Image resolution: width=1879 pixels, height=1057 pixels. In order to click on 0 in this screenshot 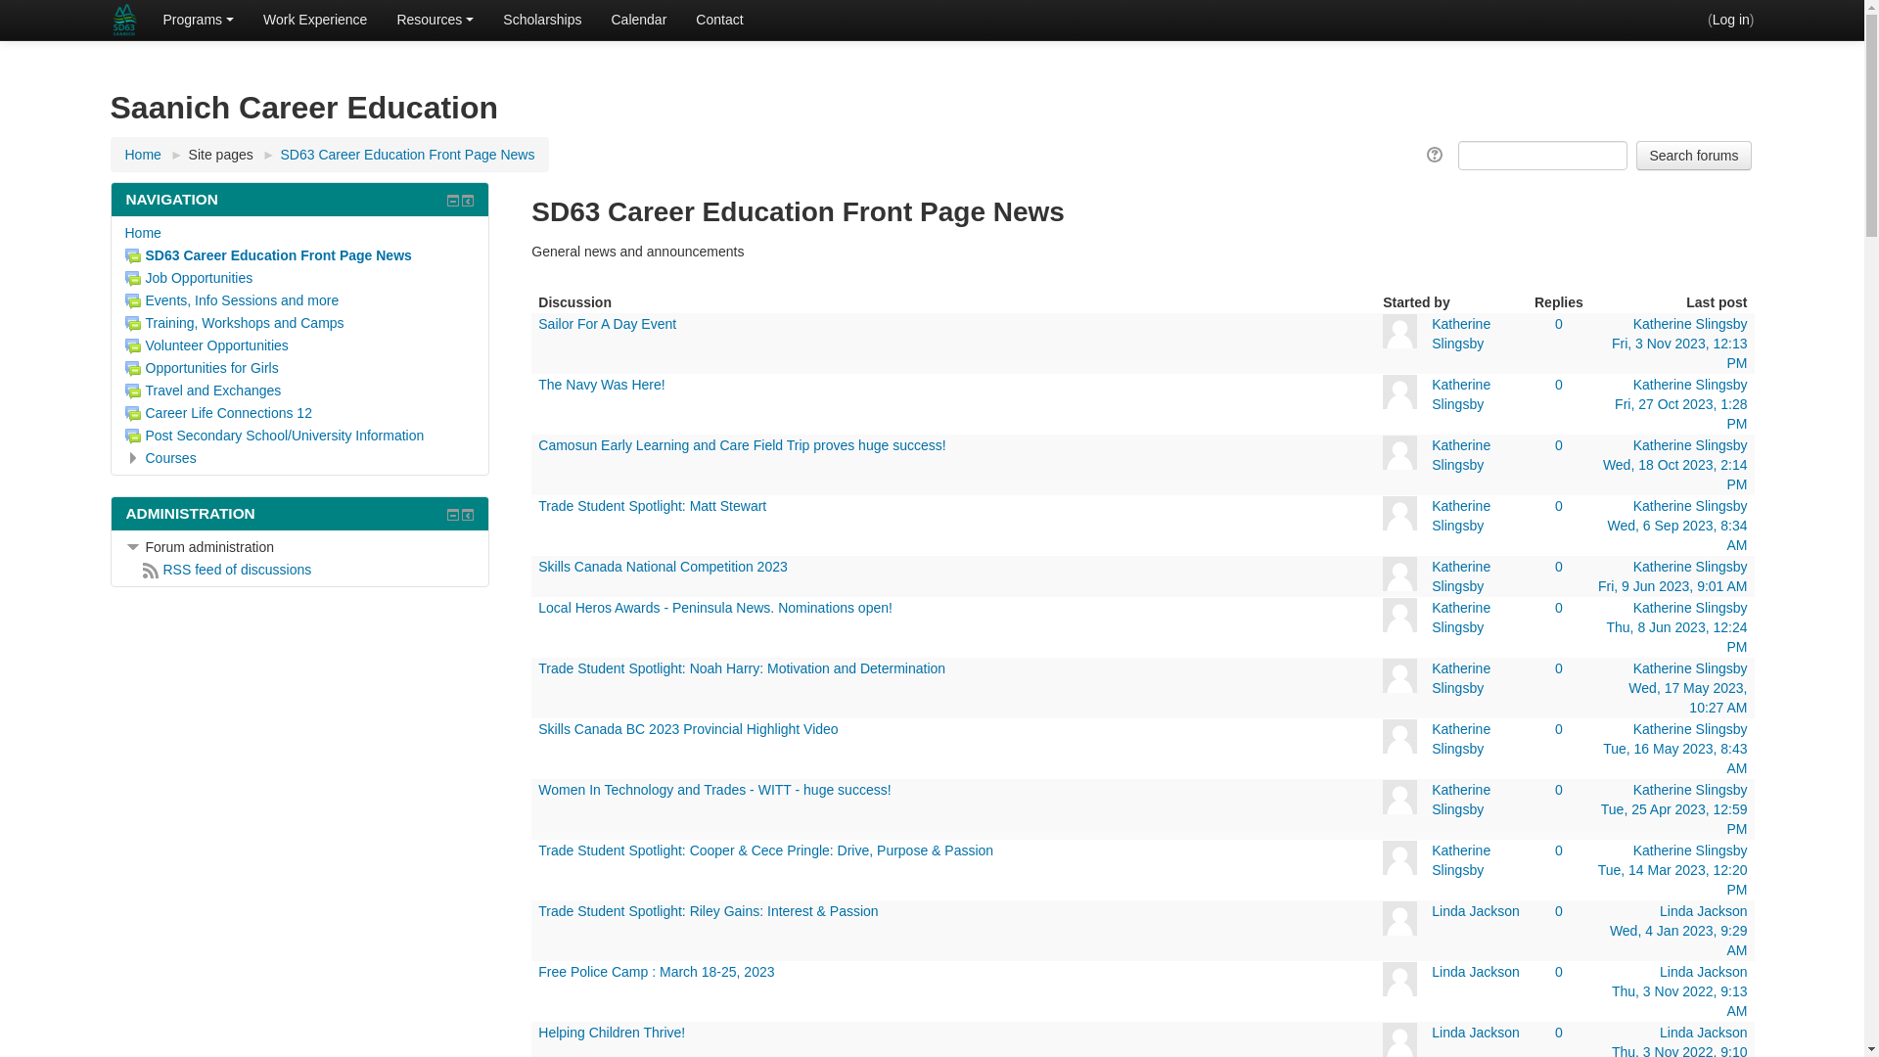, I will do `click(1559, 324)`.